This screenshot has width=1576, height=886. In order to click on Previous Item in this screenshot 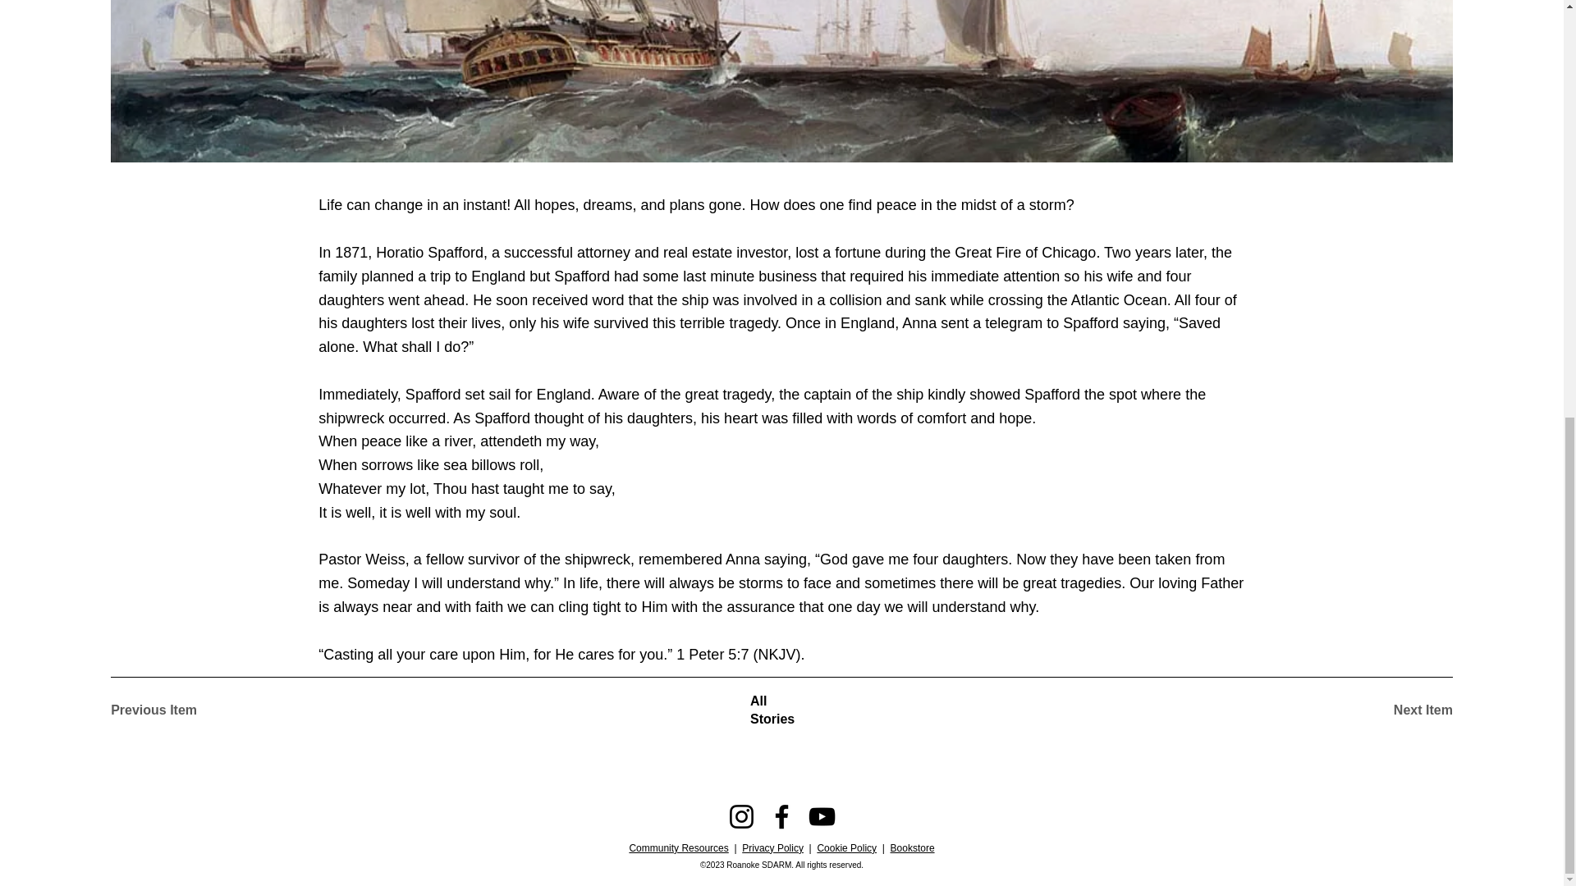, I will do `click(168, 710)`.